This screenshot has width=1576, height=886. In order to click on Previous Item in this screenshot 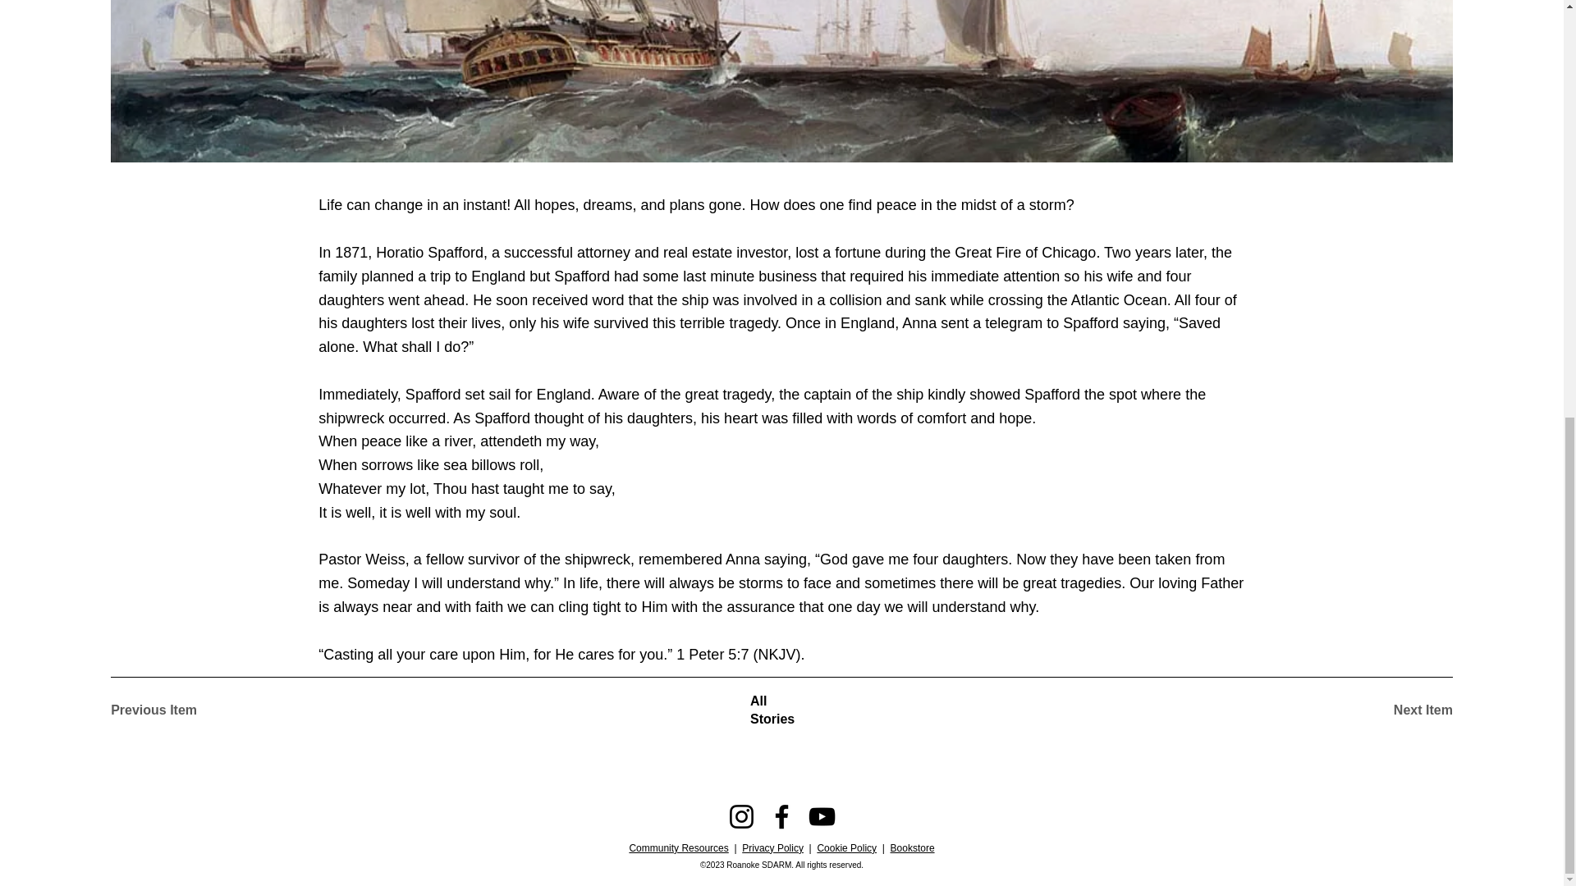, I will do `click(168, 710)`.